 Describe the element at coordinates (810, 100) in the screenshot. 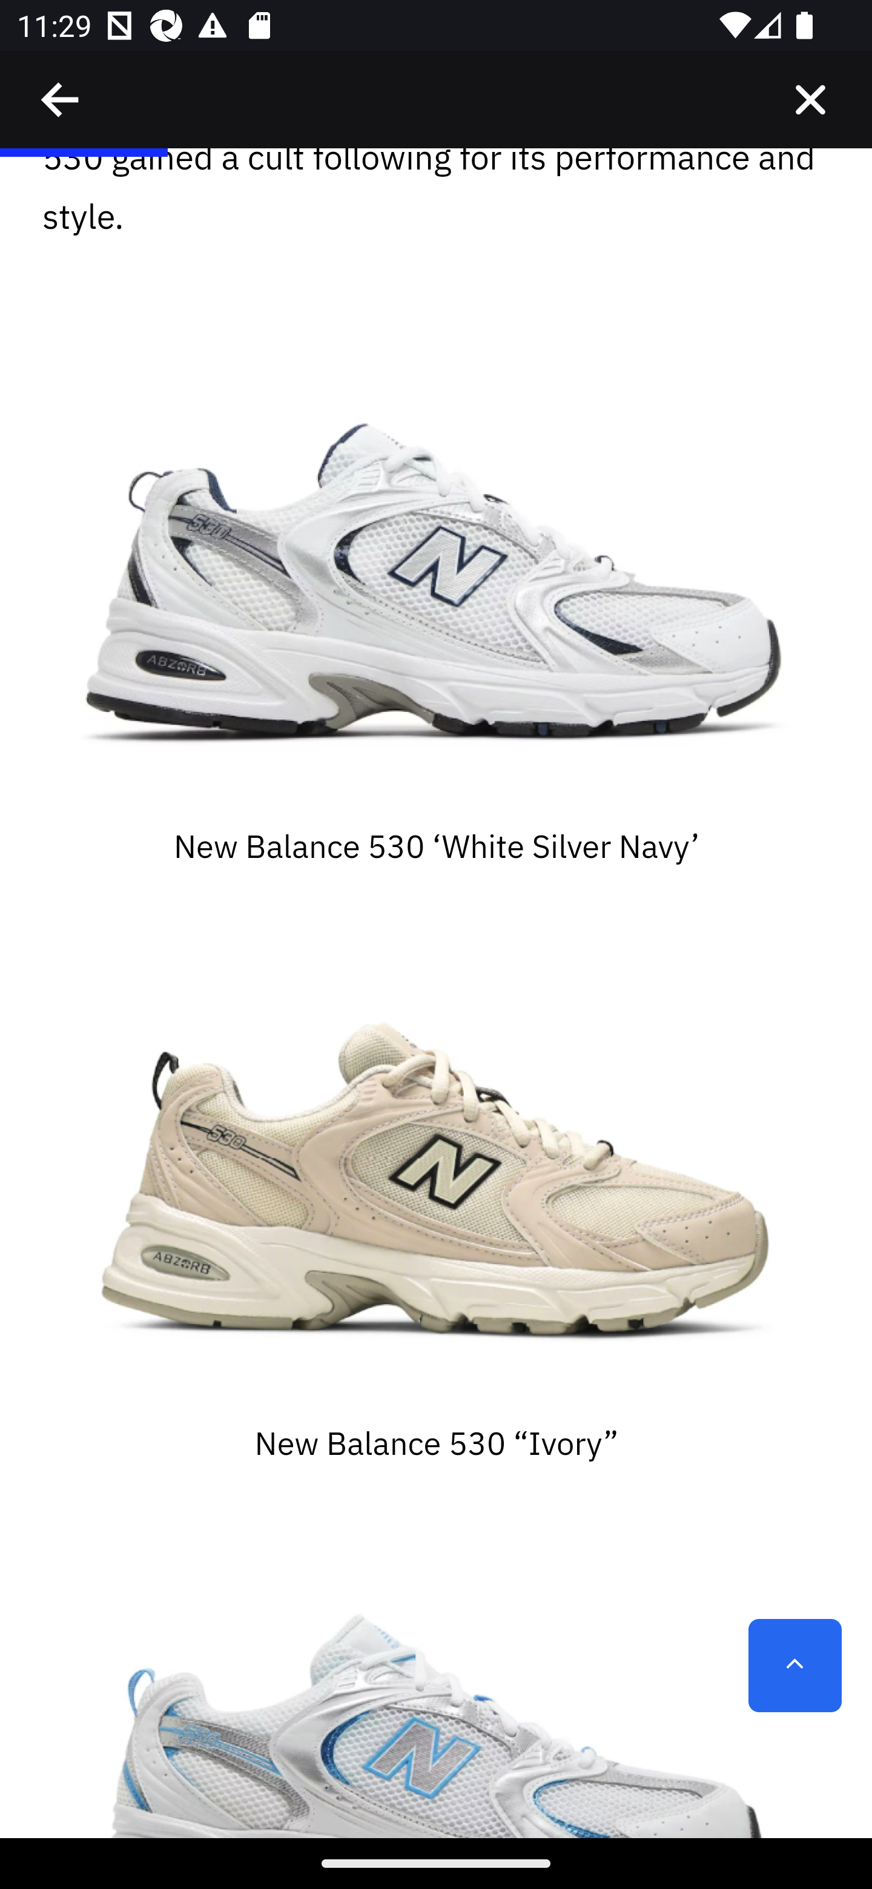

I see `` at that location.